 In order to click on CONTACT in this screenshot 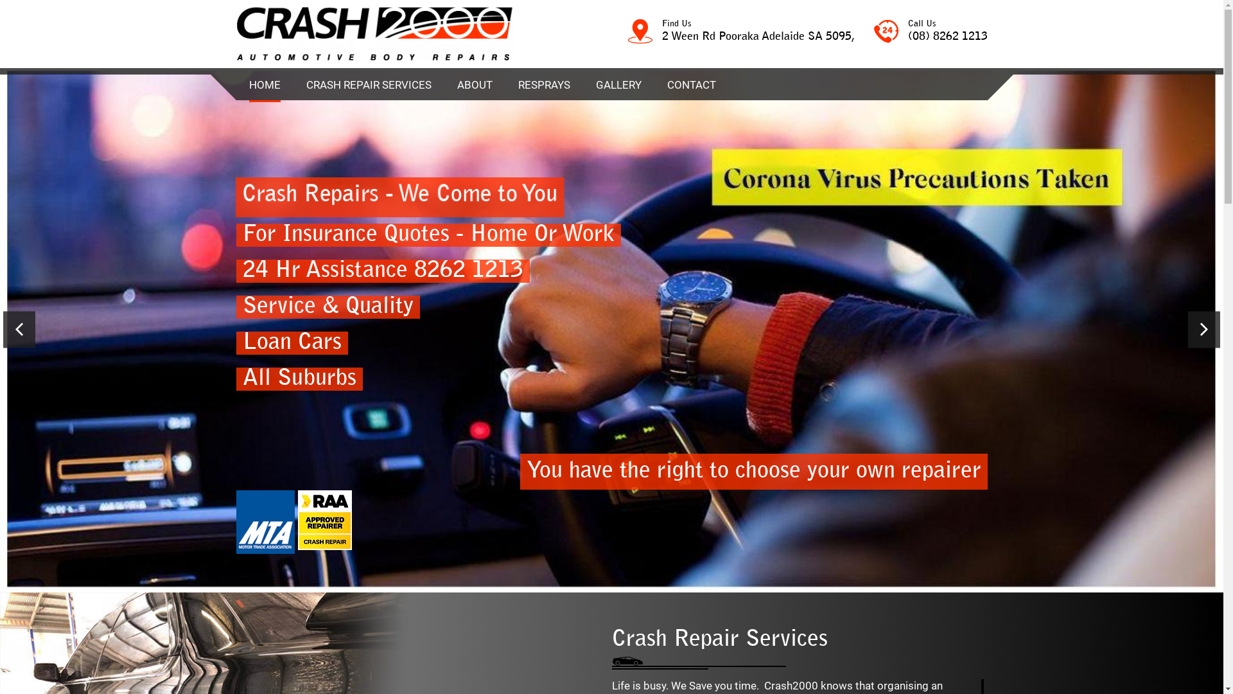, I will do `click(691, 85)`.